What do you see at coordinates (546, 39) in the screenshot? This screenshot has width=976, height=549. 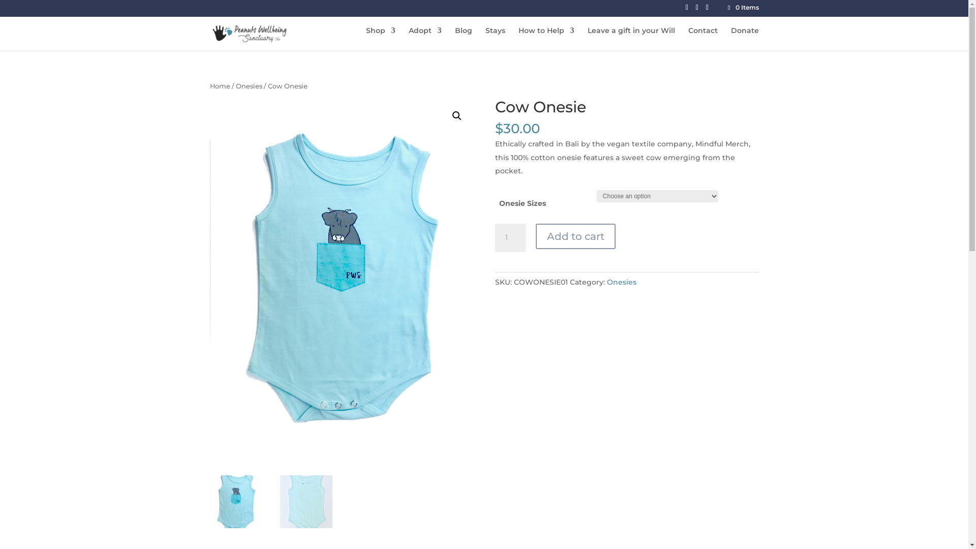 I see `How to Help` at bounding box center [546, 39].